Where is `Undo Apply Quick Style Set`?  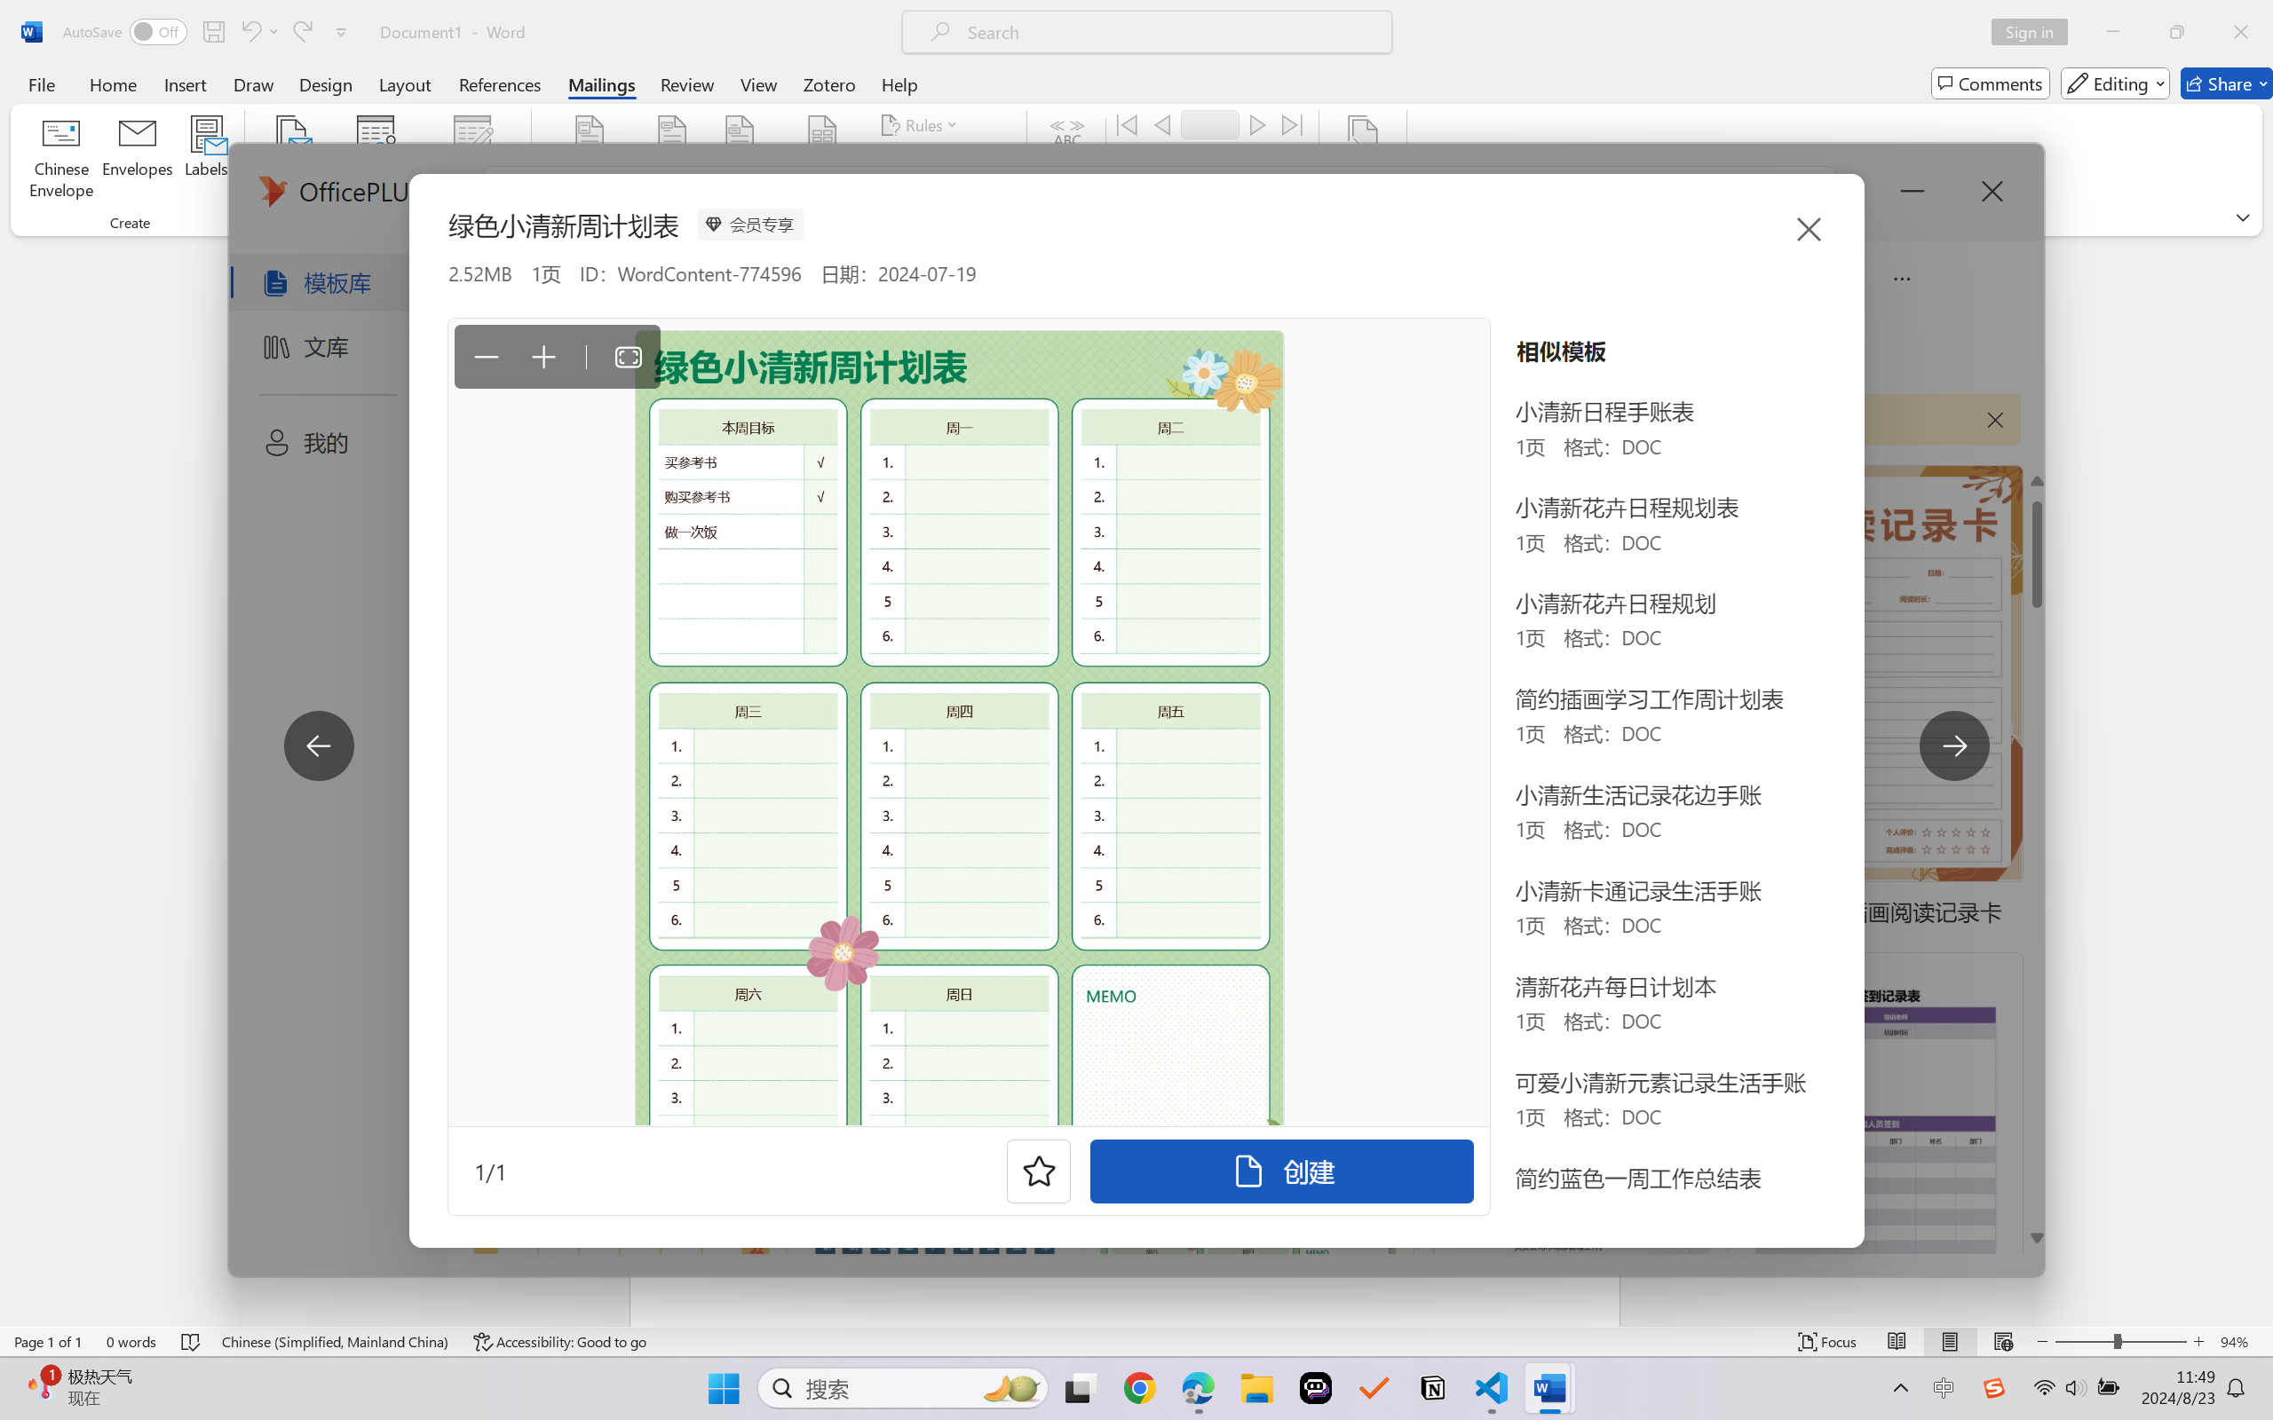
Undo Apply Quick Style Set is located at coordinates (259, 32).